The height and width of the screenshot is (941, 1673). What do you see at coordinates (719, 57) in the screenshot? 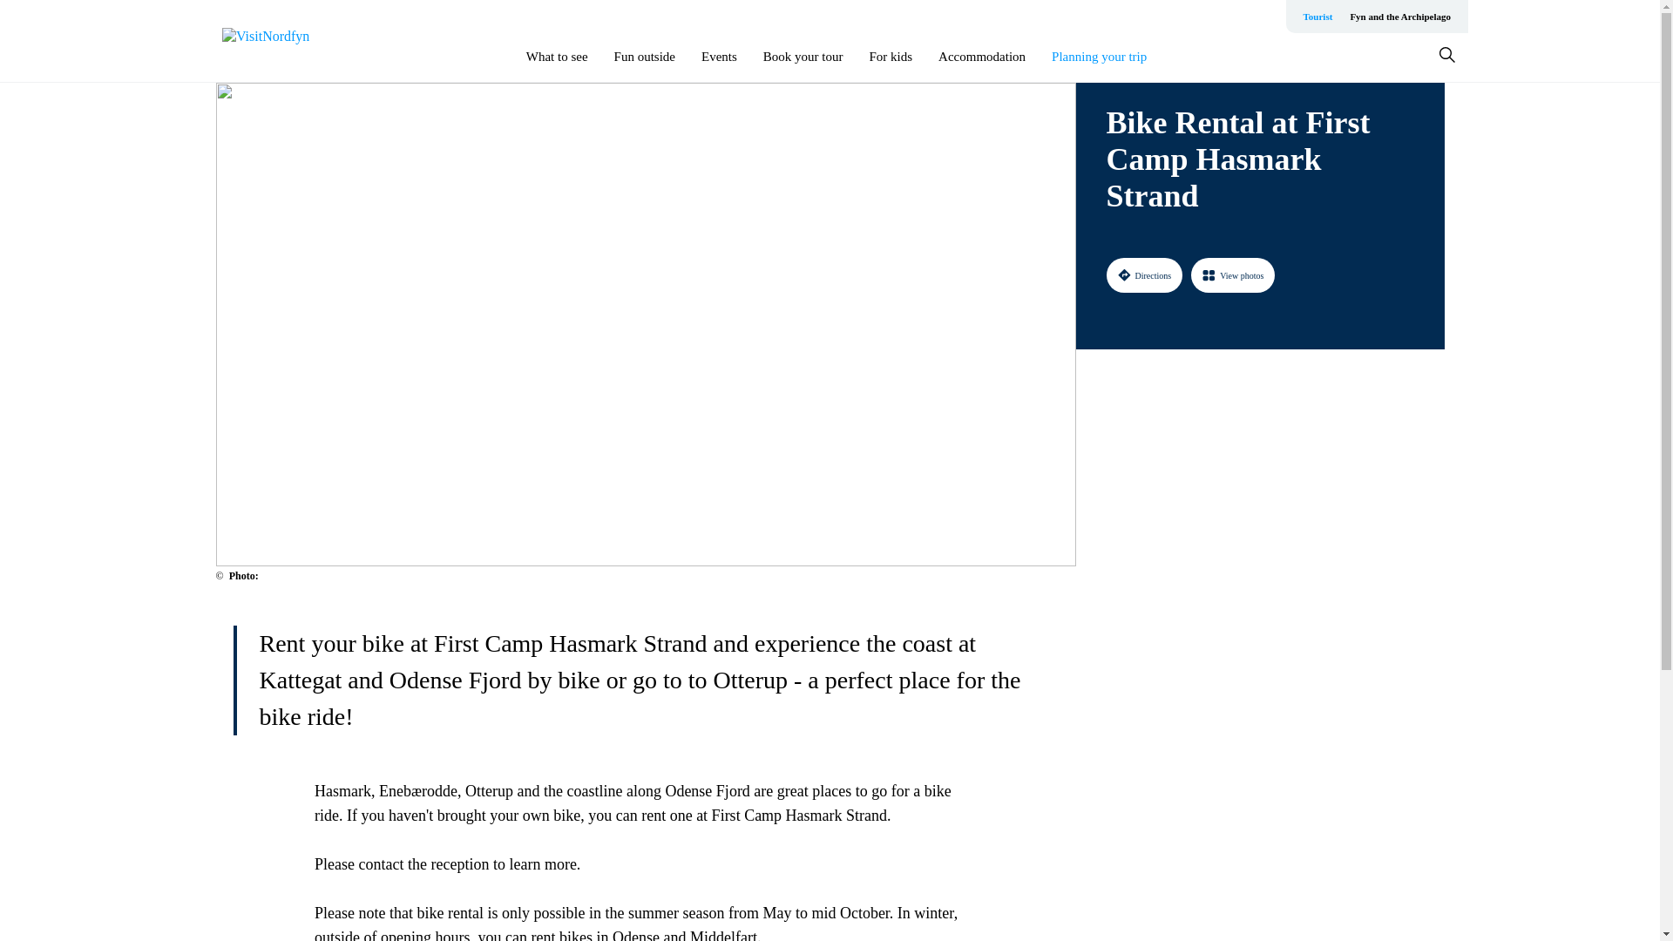
I see `Events` at bounding box center [719, 57].